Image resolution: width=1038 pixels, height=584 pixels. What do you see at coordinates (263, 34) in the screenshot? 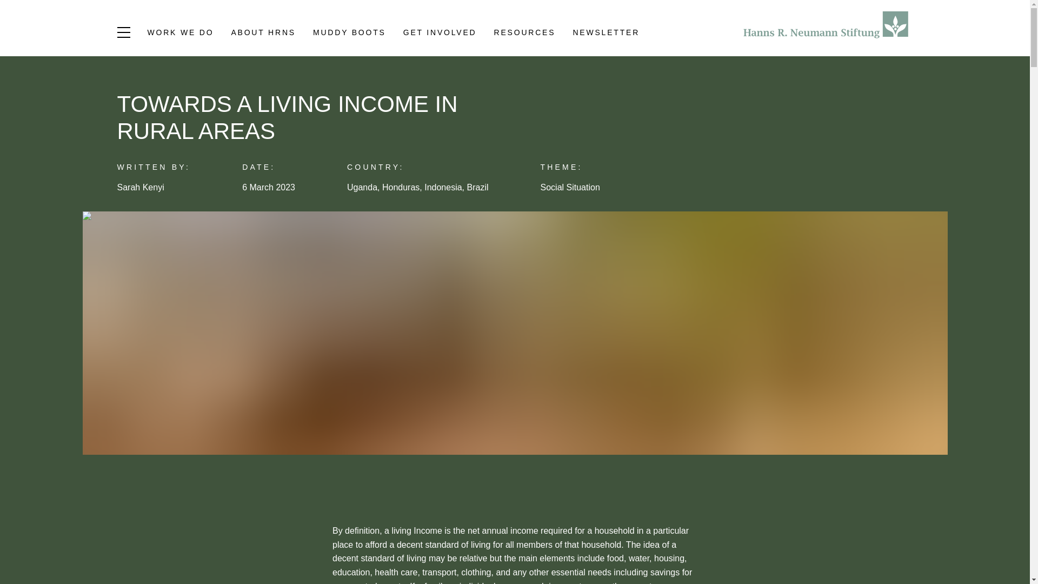
I see `ABOUT HRNS` at bounding box center [263, 34].